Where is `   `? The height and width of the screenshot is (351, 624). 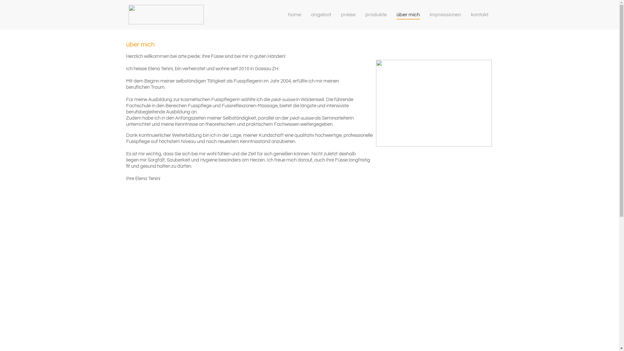
    is located at coordinates (173, 15).